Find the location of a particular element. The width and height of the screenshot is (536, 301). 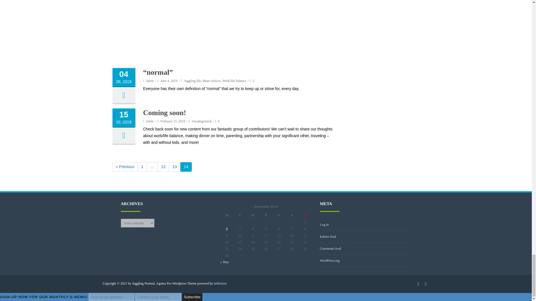

Thursday is located at coordinates (266, 215).